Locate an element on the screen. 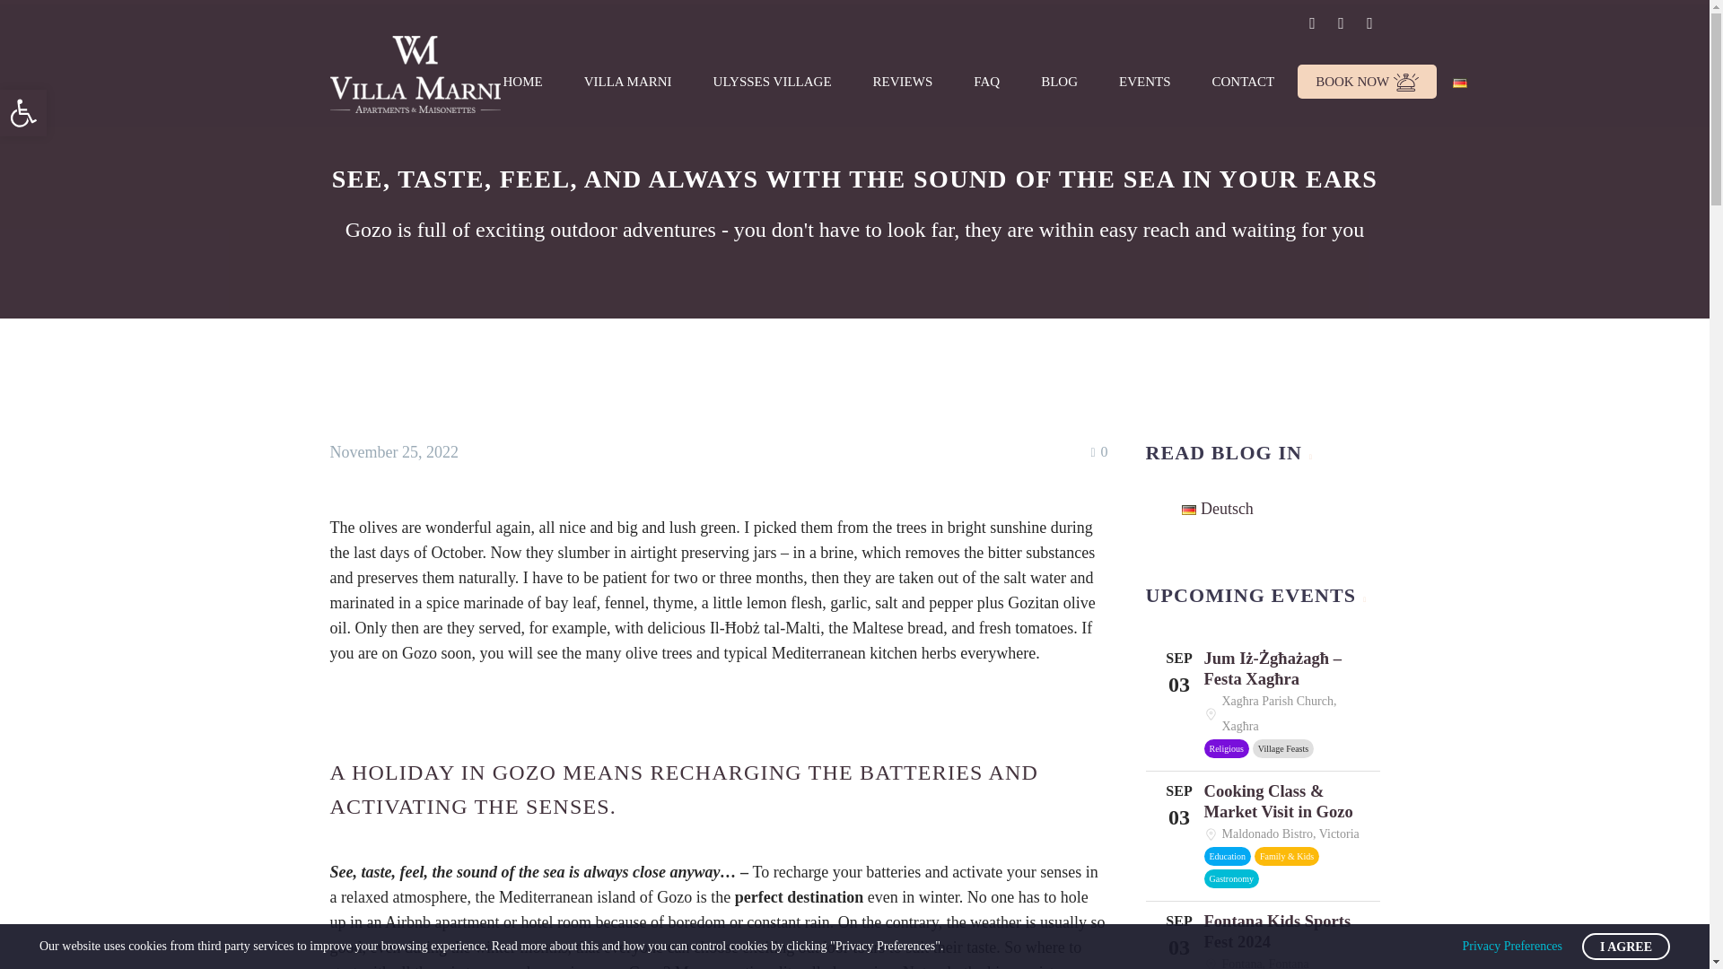  EVENTS is located at coordinates (23, 113).